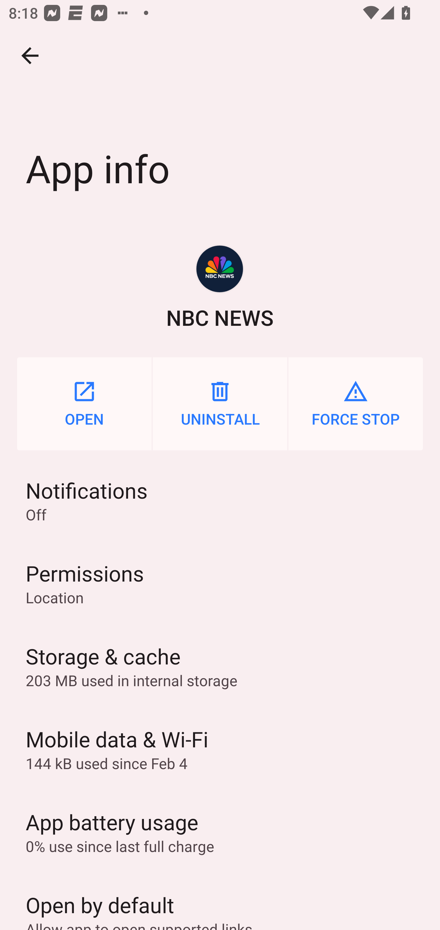 The image size is (440, 930). I want to click on Mobile data & Wi‑Fi 144 kB used since Feb 4, so click(220, 749).